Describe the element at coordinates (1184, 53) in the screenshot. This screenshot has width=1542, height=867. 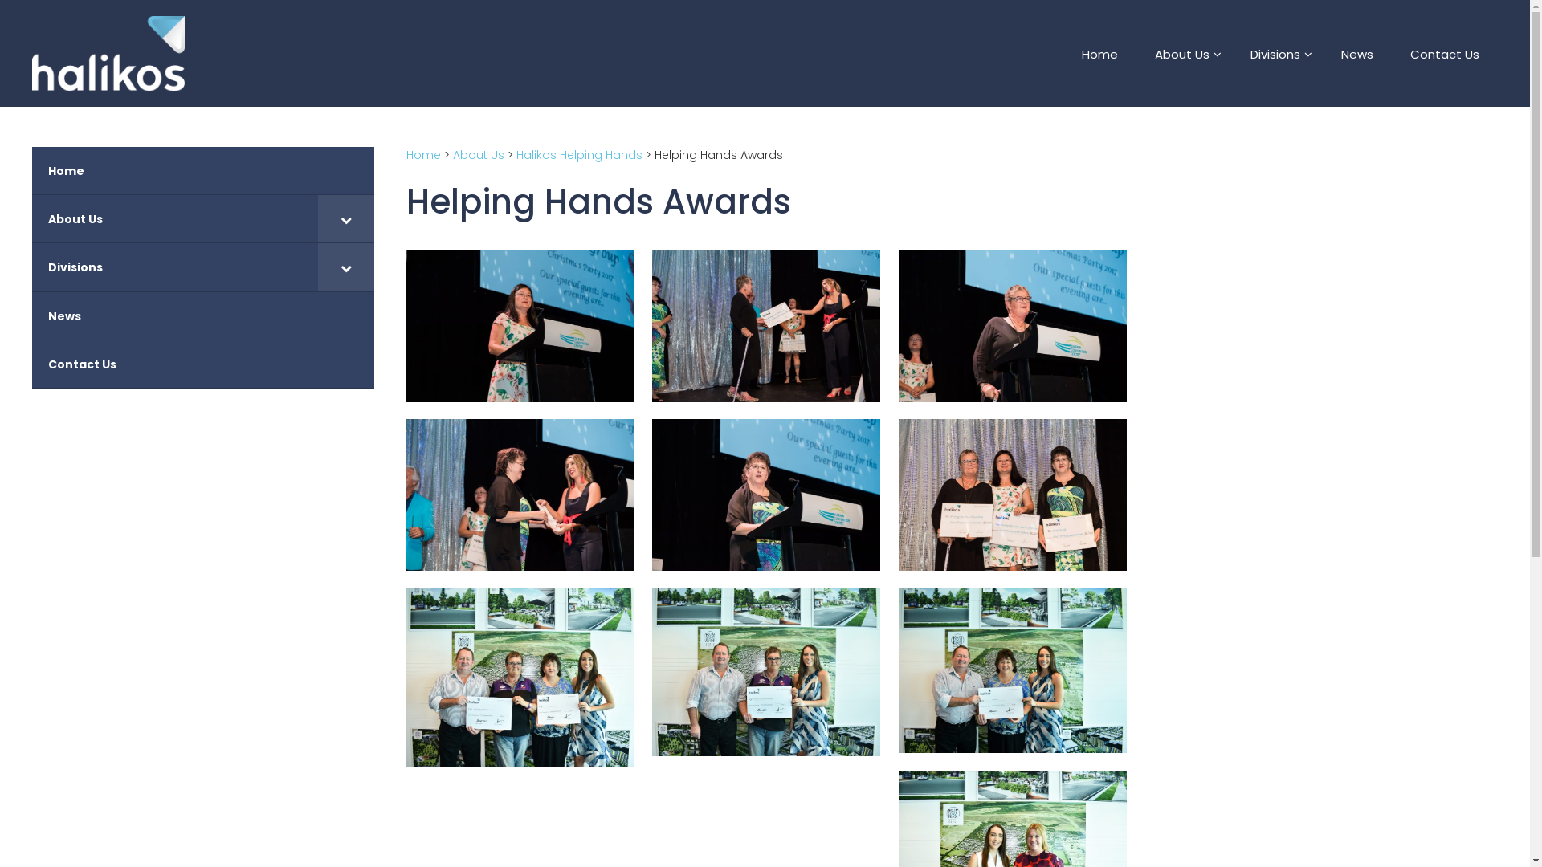
I see `About Us` at that location.